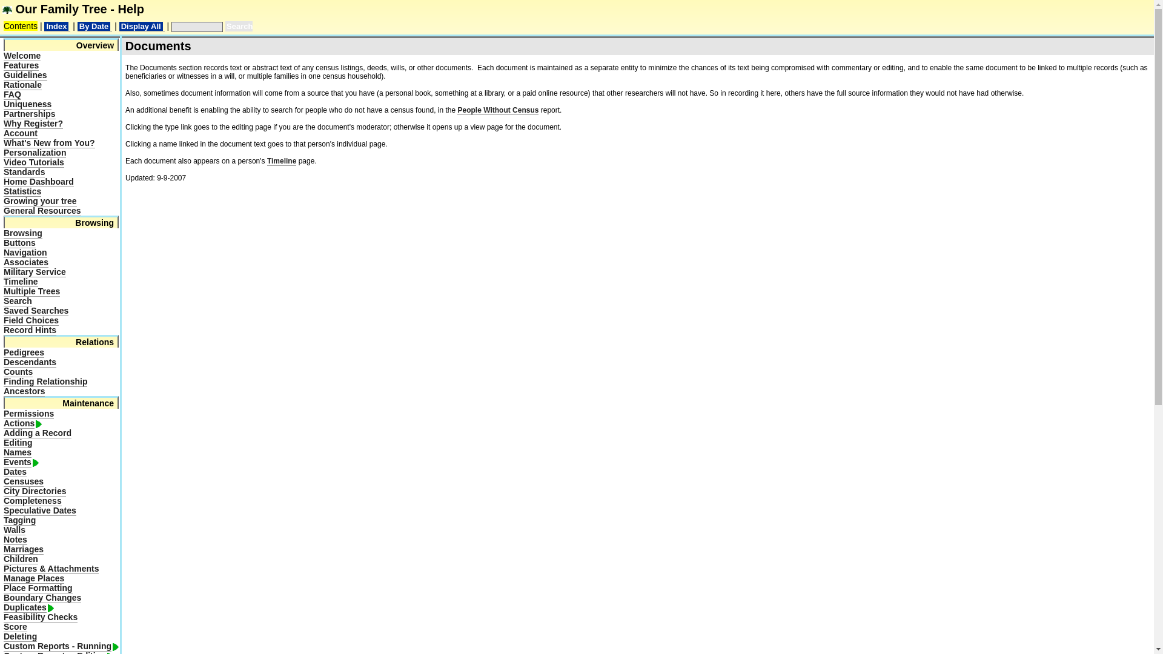  Describe the element at coordinates (31, 320) in the screenshot. I see `Field Choices` at that location.